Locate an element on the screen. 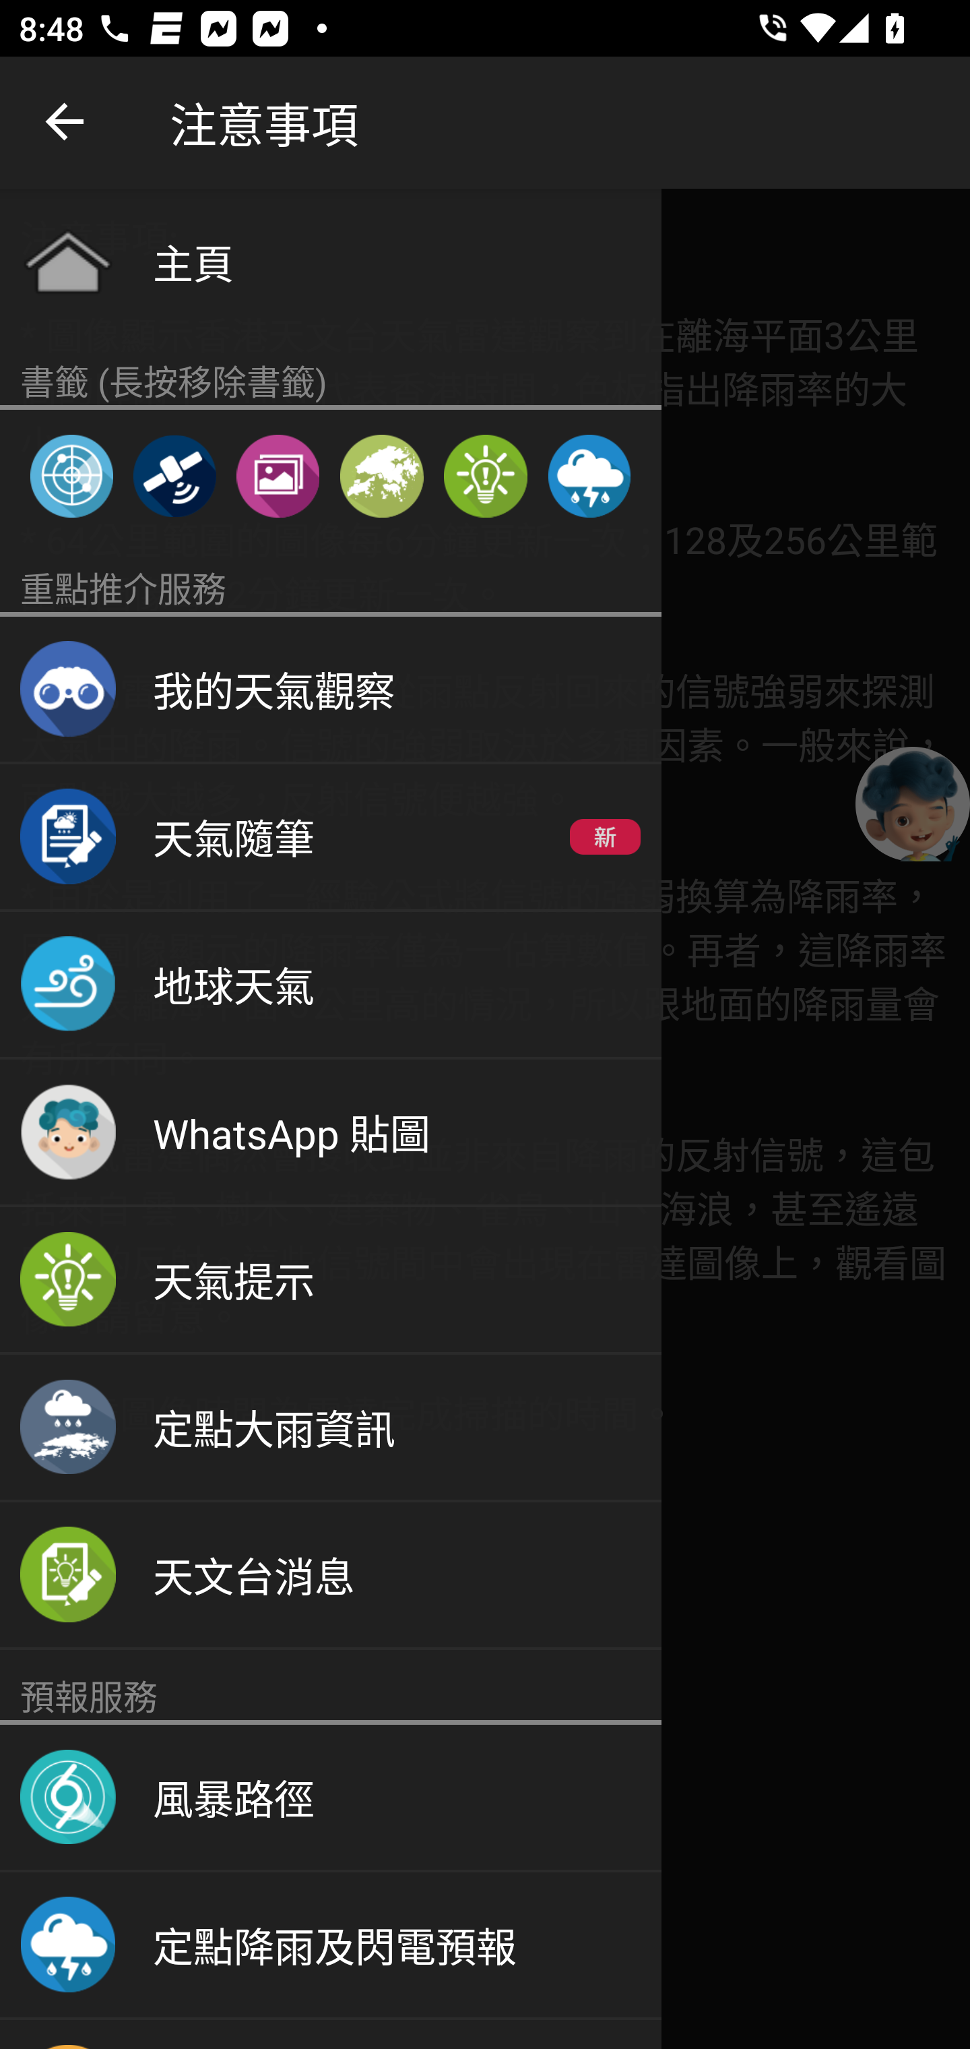 This screenshot has width=970, height=2049. 天氣照片 is located at coordinates (278, 476).